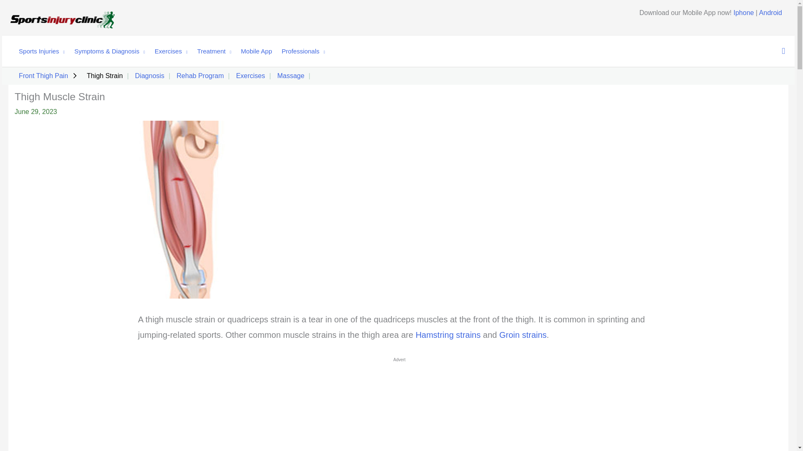 This screenshot has width=803, height=451. I want to click on Android, so click(770, 13).